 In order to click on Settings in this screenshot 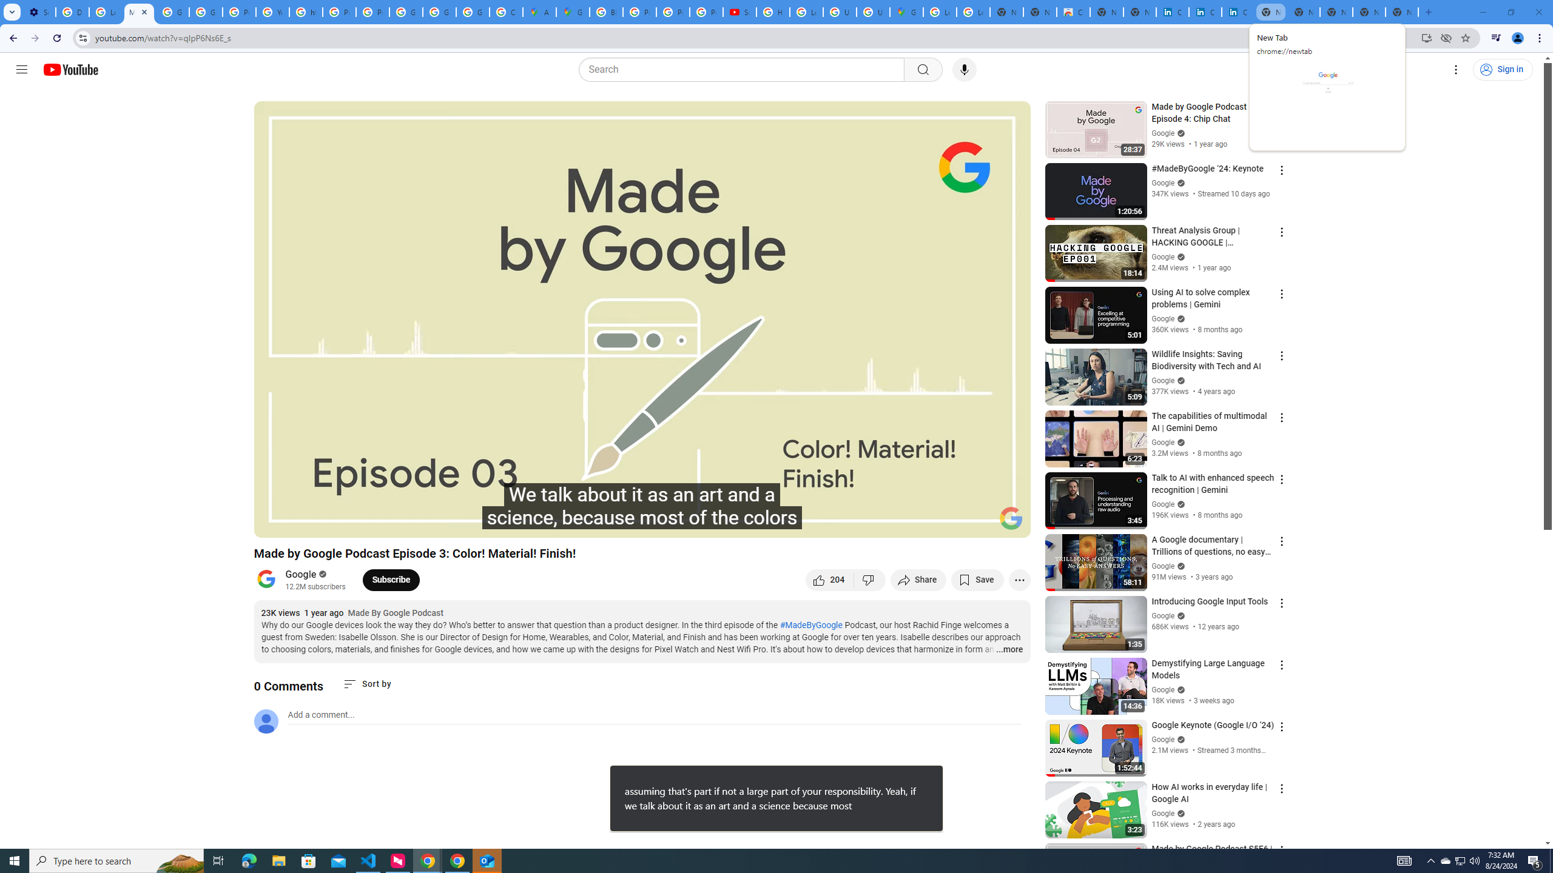, I will do `click(921, 523)`.